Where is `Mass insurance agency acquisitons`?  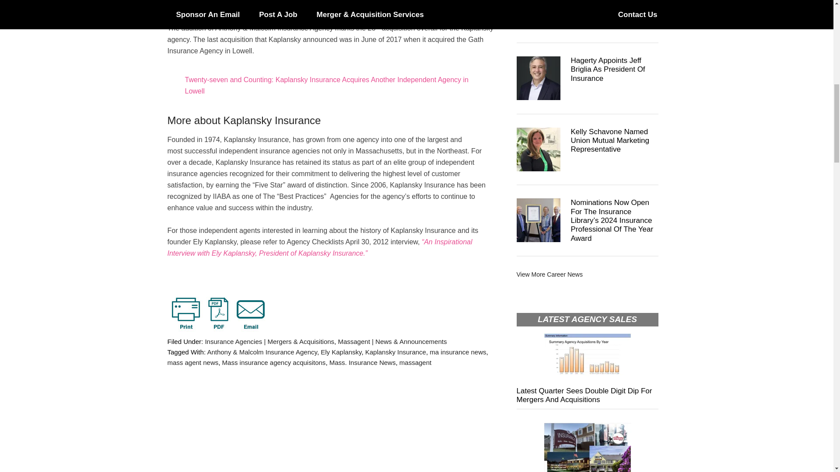 Mass insurance agency acquisitons is located at coordinates (274, 362).